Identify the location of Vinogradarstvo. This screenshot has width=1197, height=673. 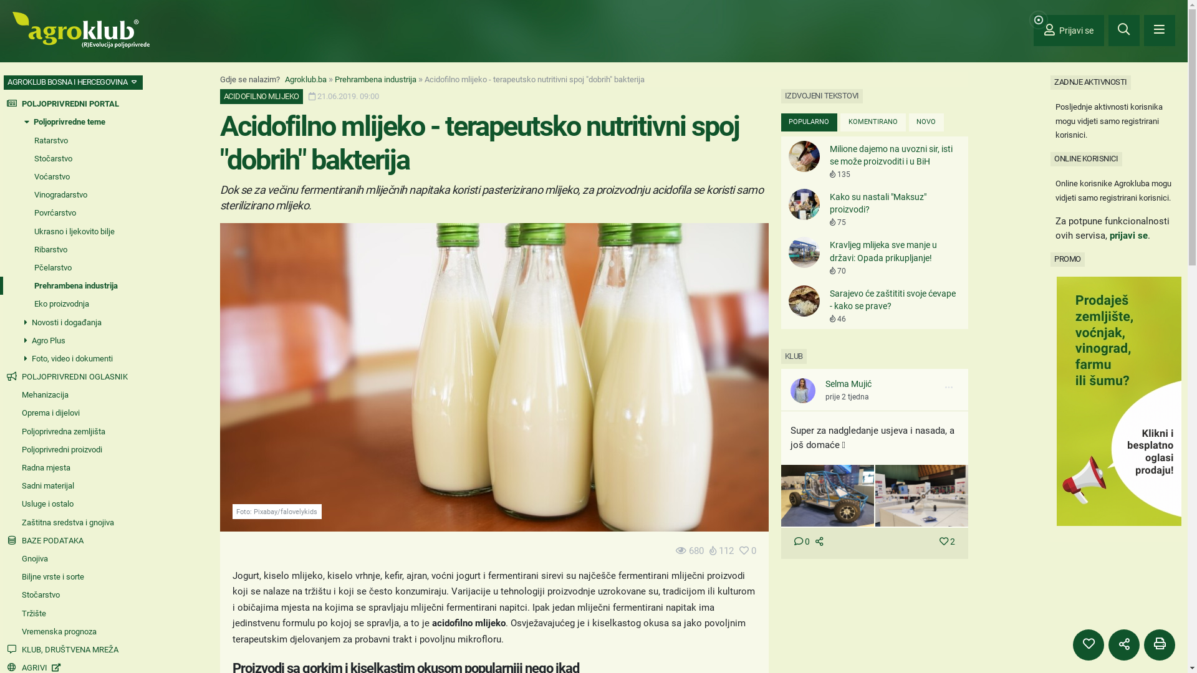
(67, 194).